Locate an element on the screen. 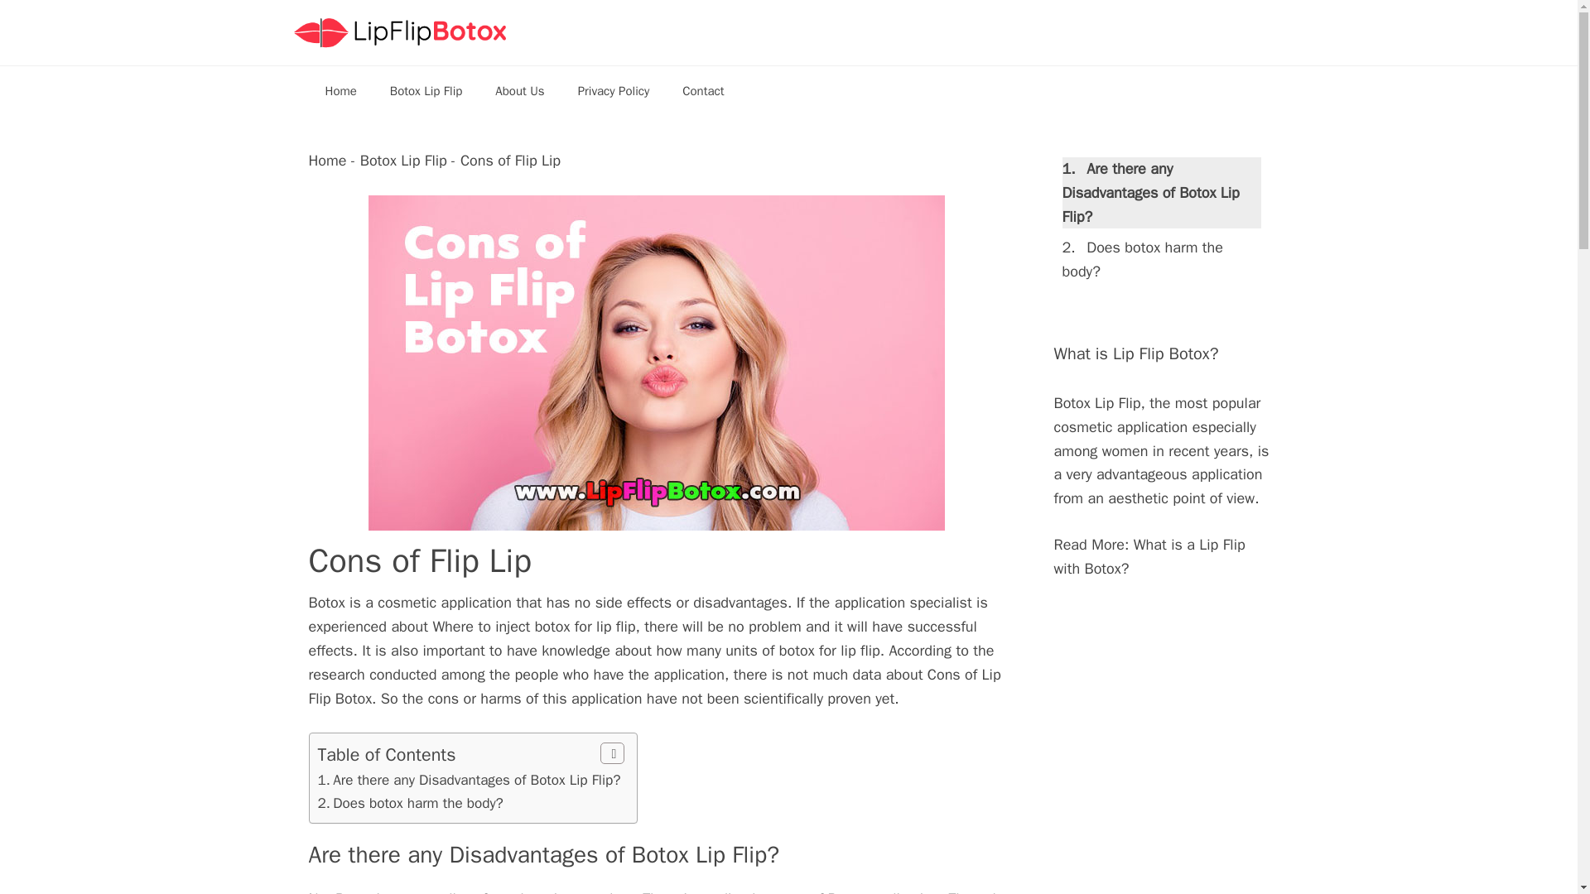 The image size is (1590, 894). Botox Lip Flip is located at coordinates (426, 91).